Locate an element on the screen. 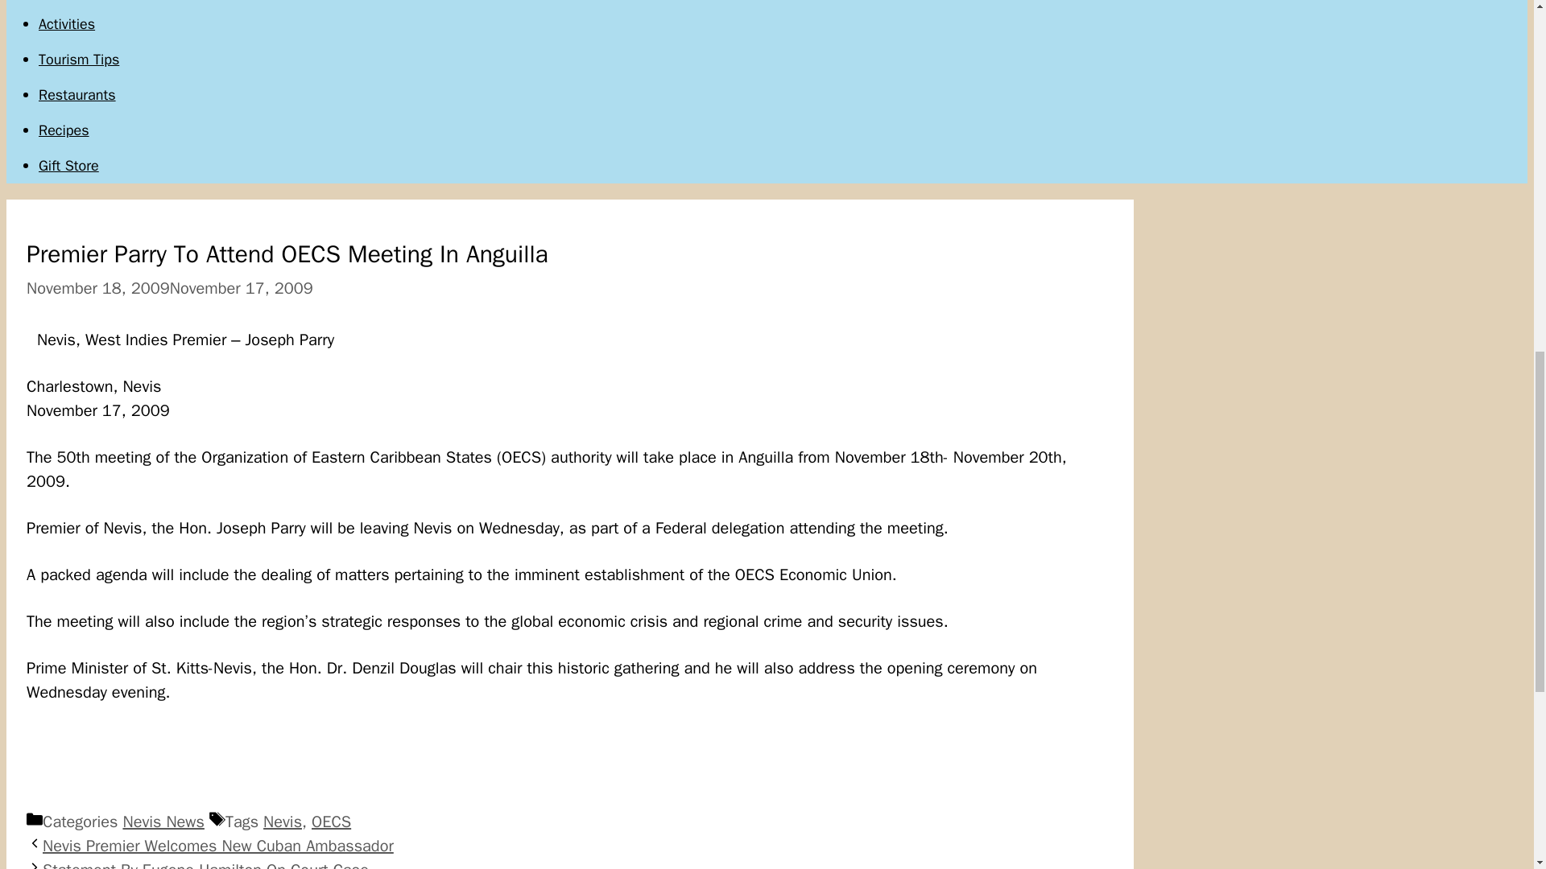  Restaurants is located at coordinates (77, 94).